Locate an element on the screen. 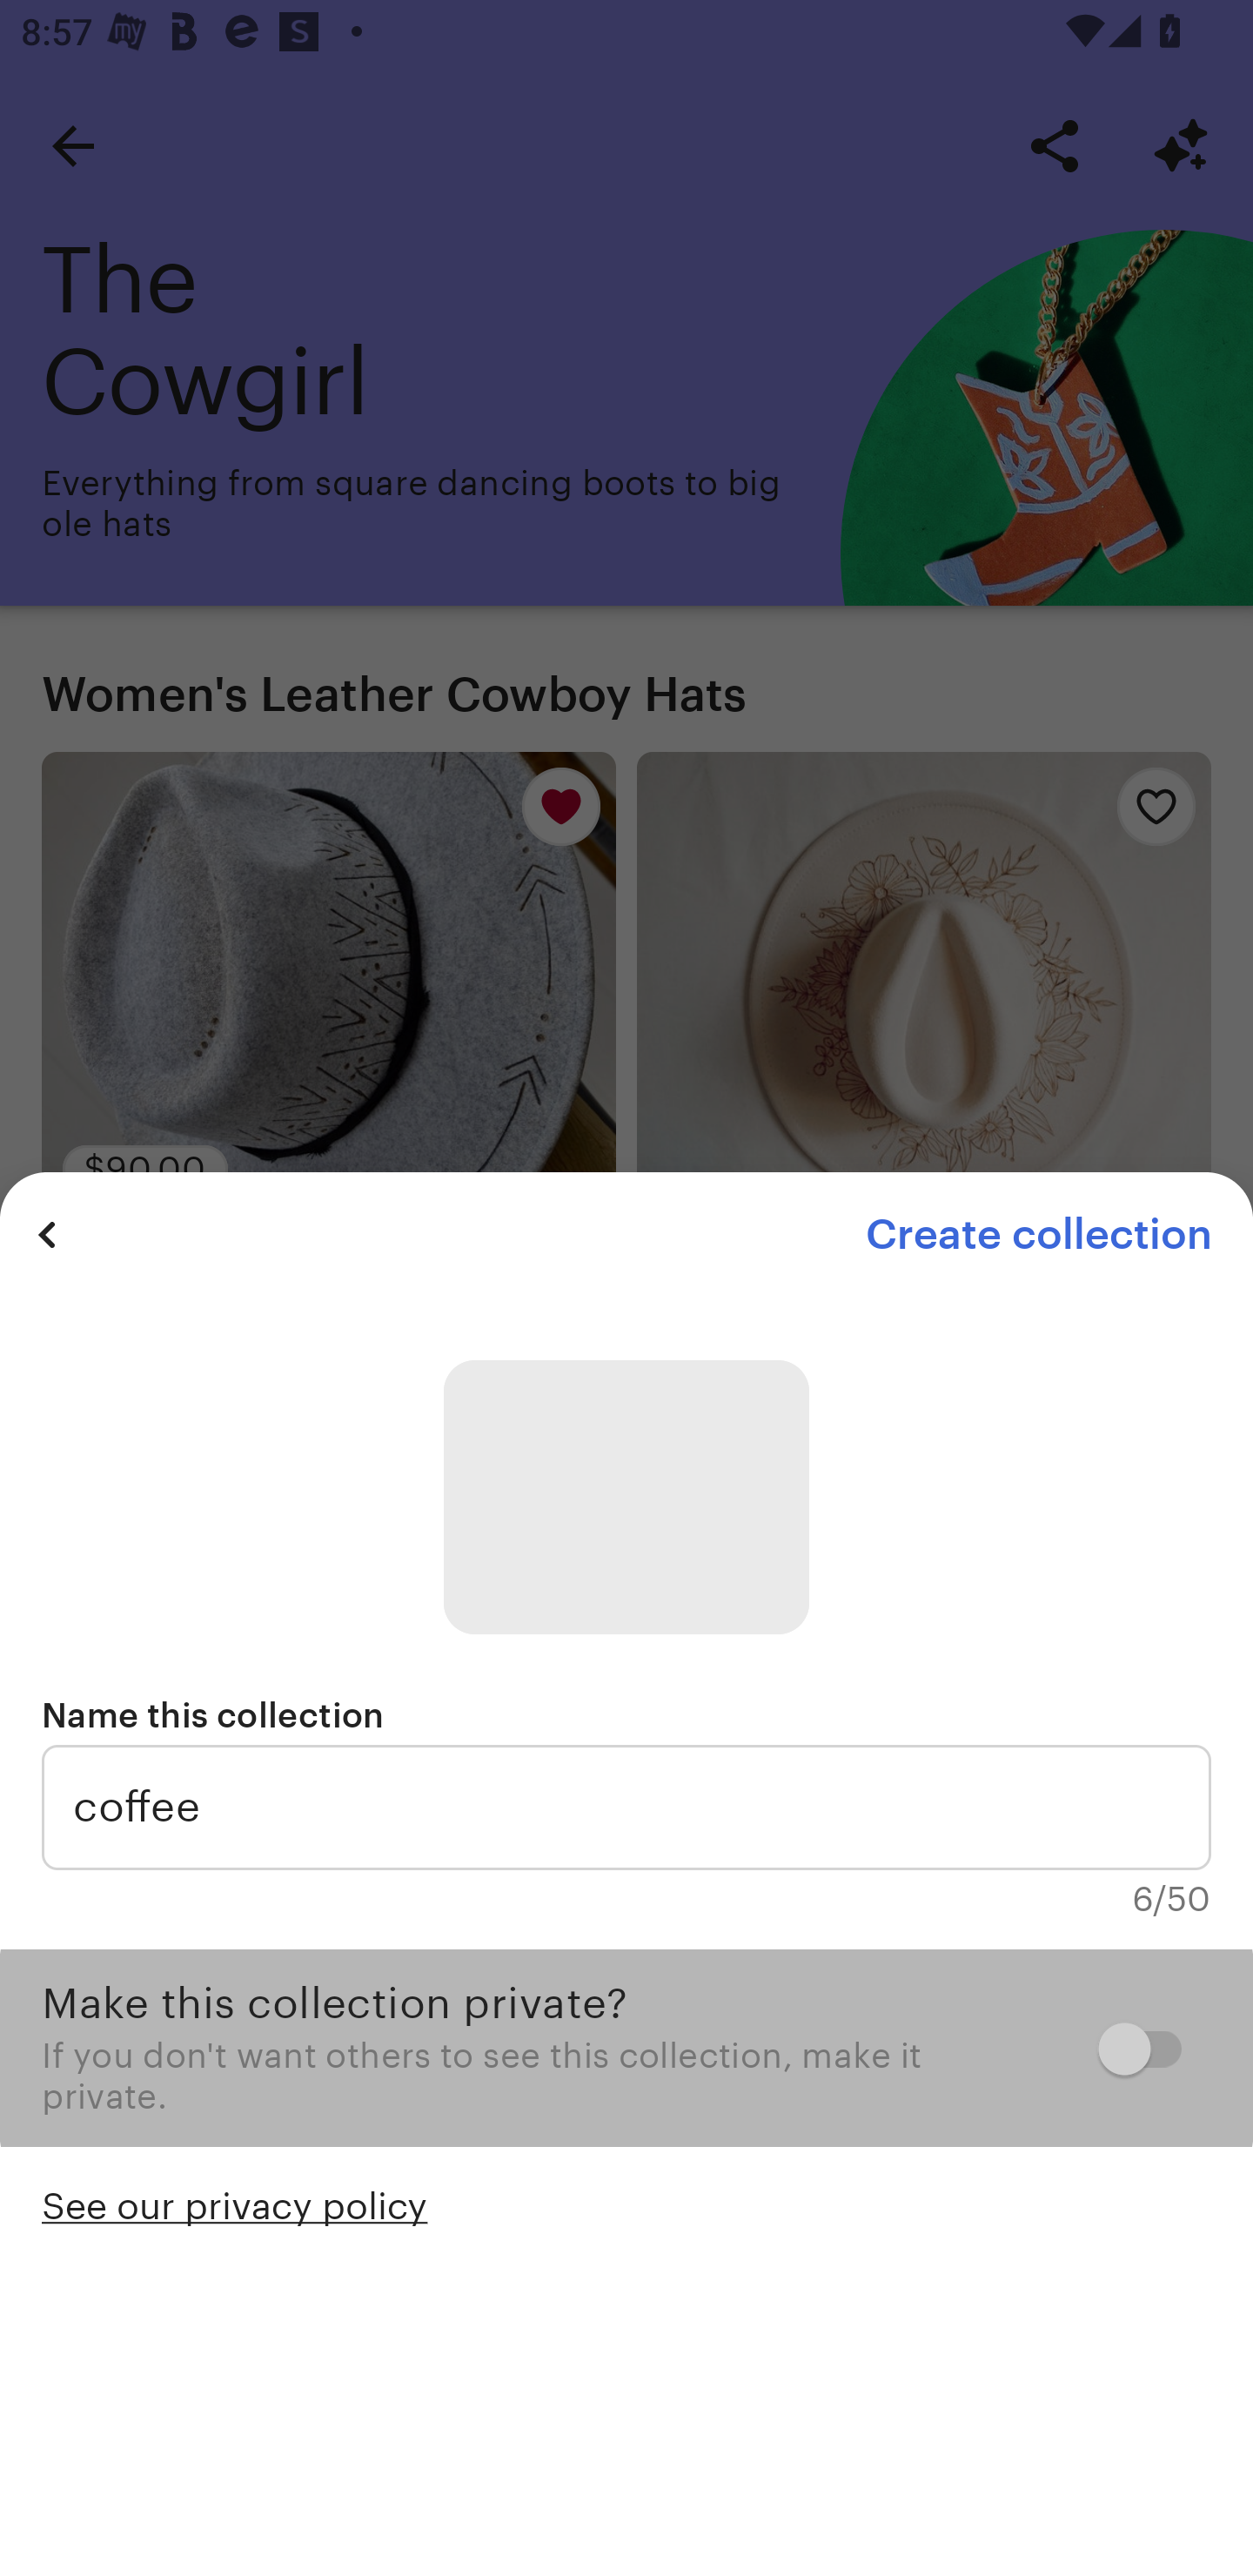  Create collection is located at coordinates (1038, 1234).